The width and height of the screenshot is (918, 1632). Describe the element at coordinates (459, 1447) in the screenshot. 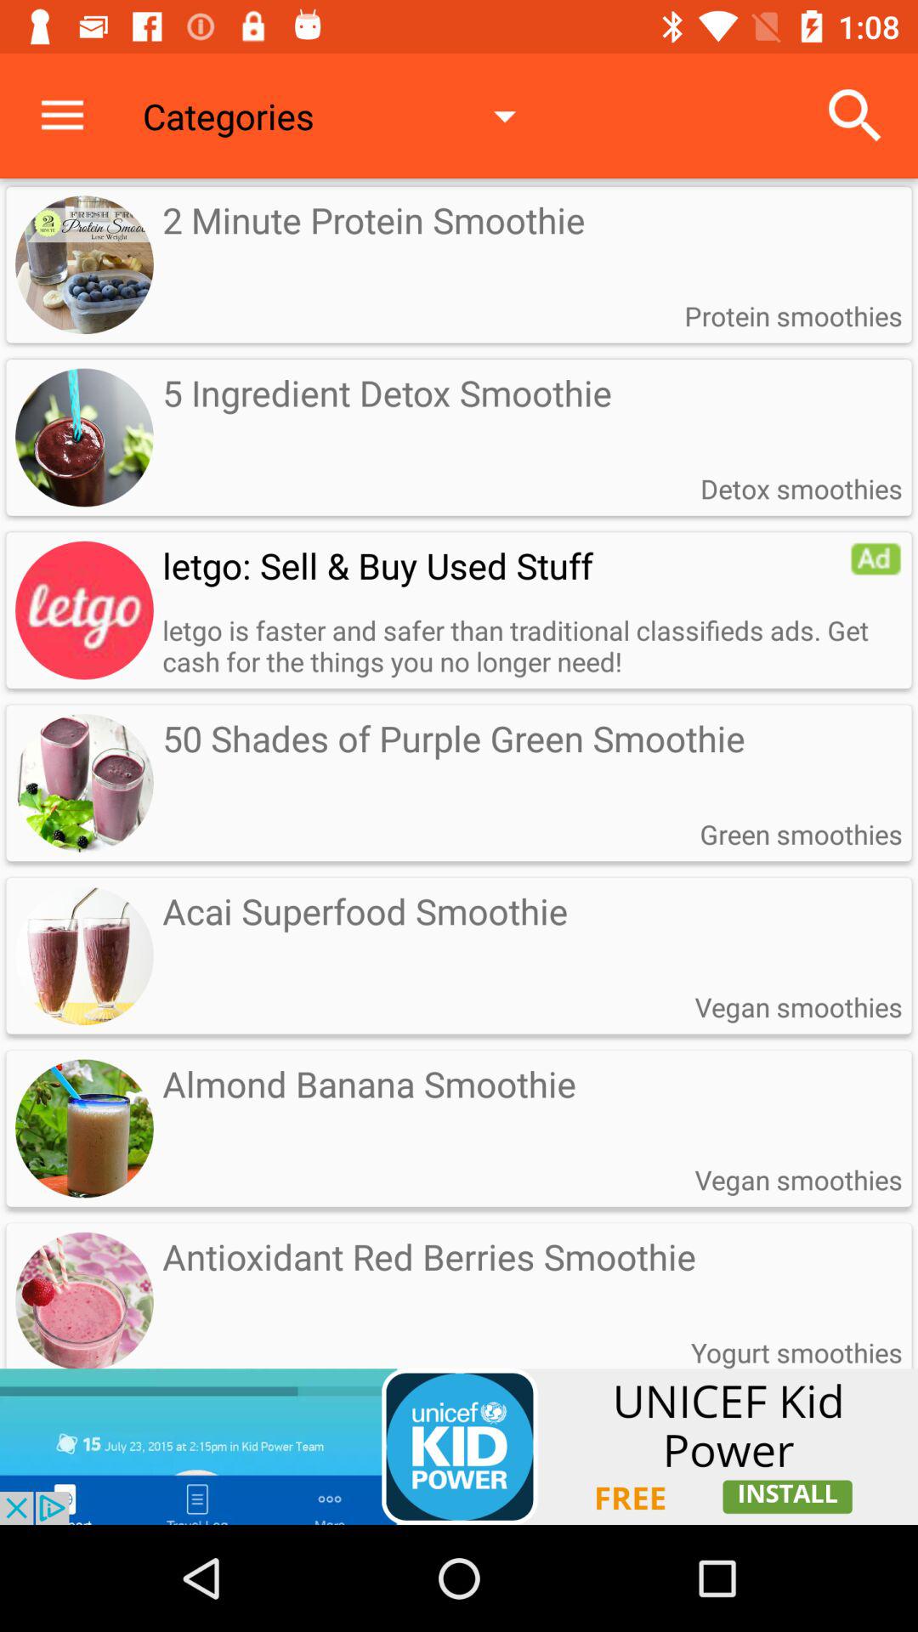

I see `shows the advertisement tab` at that location.